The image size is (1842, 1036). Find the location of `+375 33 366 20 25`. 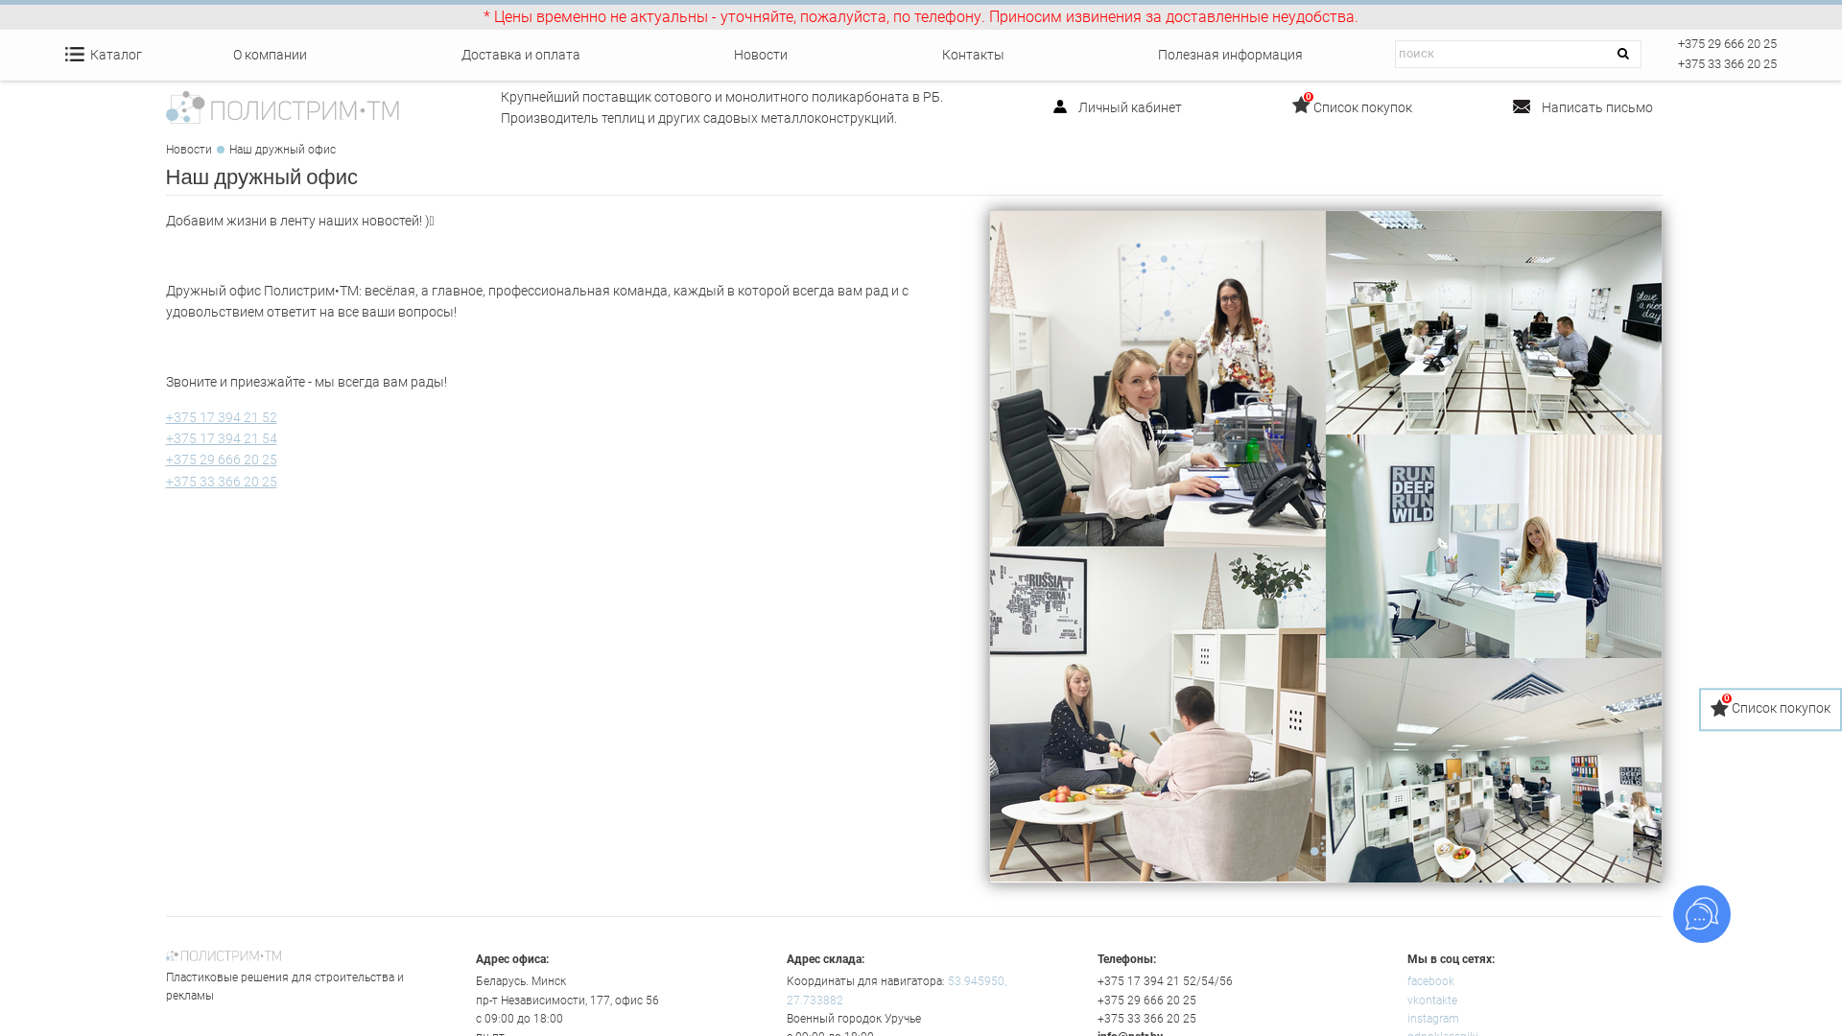

+375 33 366 20 25 is located at coordinates (1147, 1019).